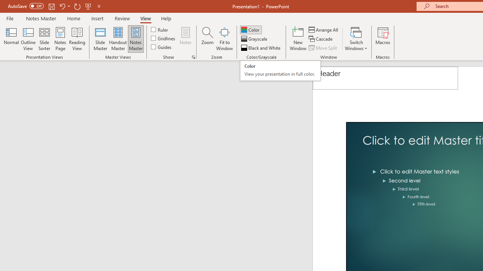  Describe the element at coordinates (164, 38) in the screenshot. I see `Gridlines` at that location.